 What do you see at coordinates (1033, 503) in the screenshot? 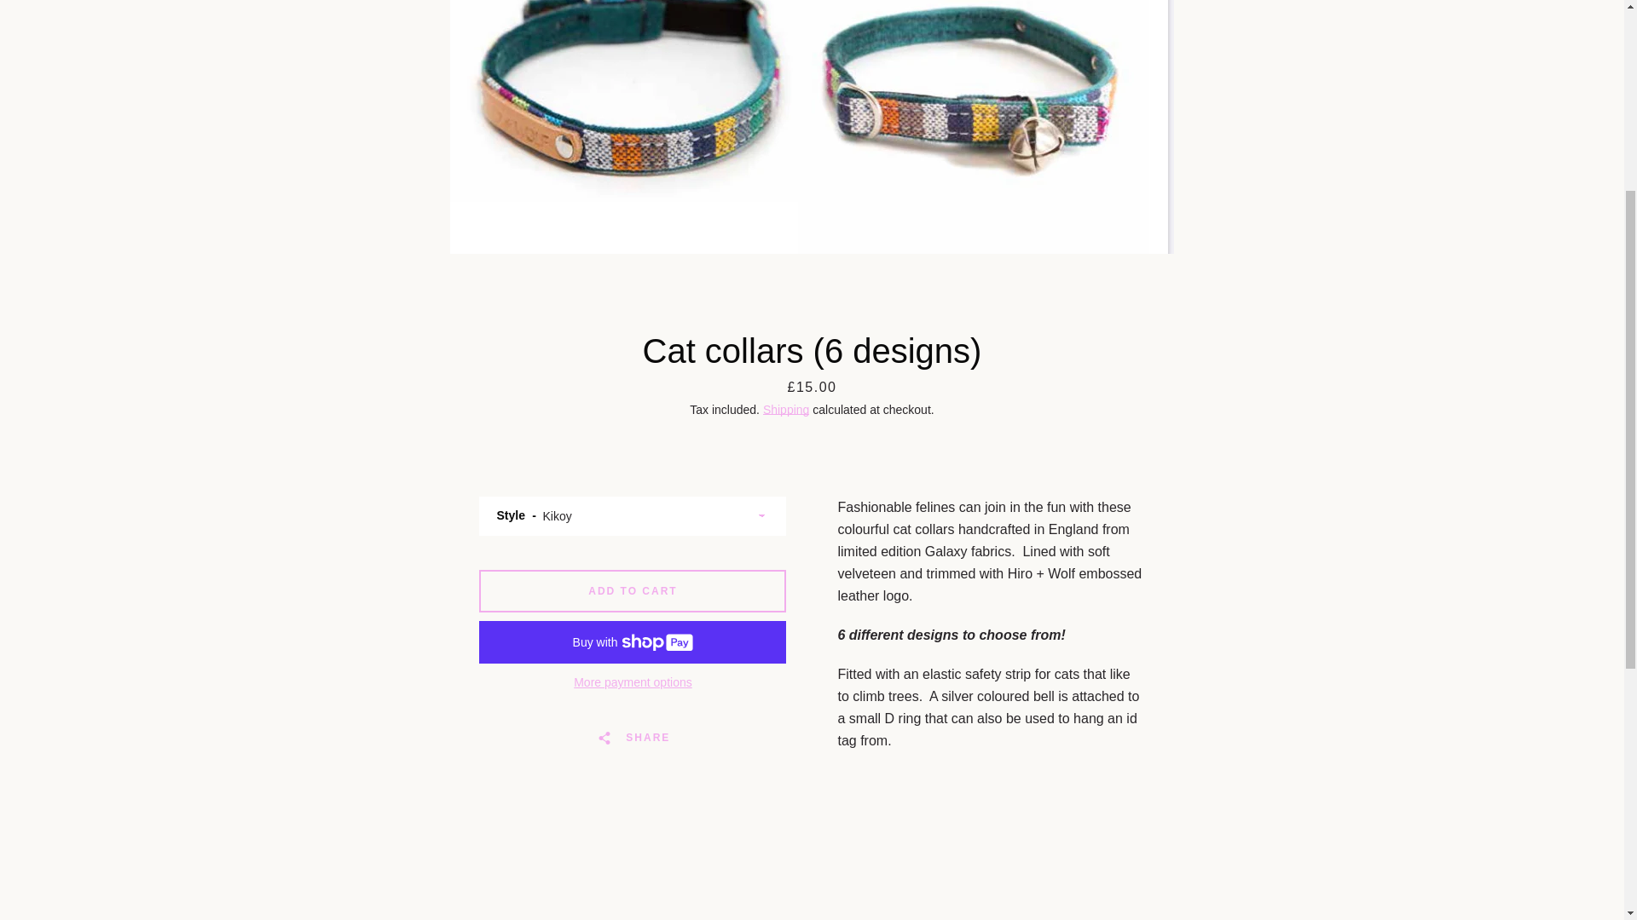
I see `Apple Pay` at bounding box center [1033, 503].